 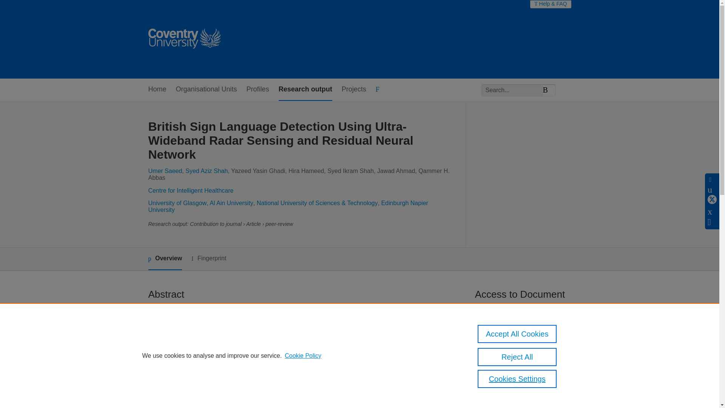 I want to click on Profiles, so click(x=258, y=90).